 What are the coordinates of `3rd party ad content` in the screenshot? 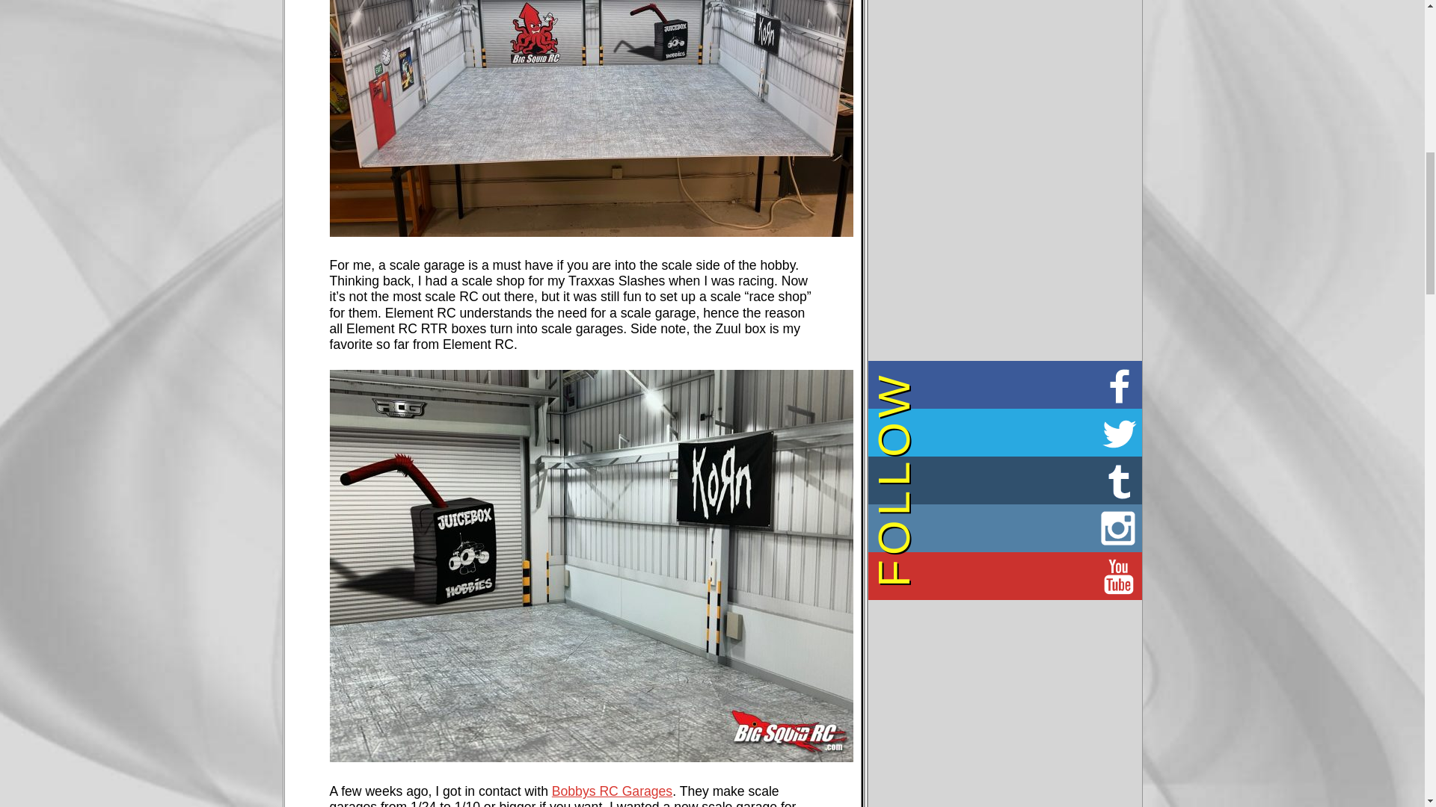 It's located at (1005, 248).